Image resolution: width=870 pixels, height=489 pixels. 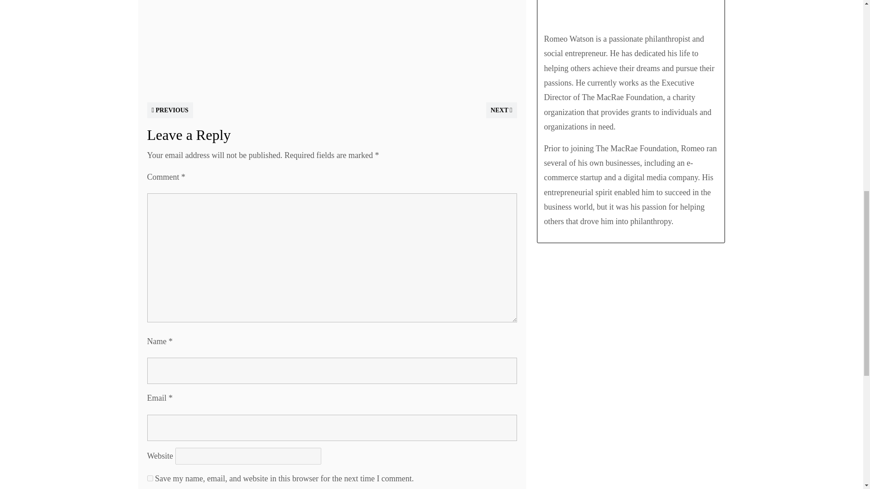 What do you see at coordinates (150, 478) in the screenshot?
I see `yes` at bounding box center [150, 478].